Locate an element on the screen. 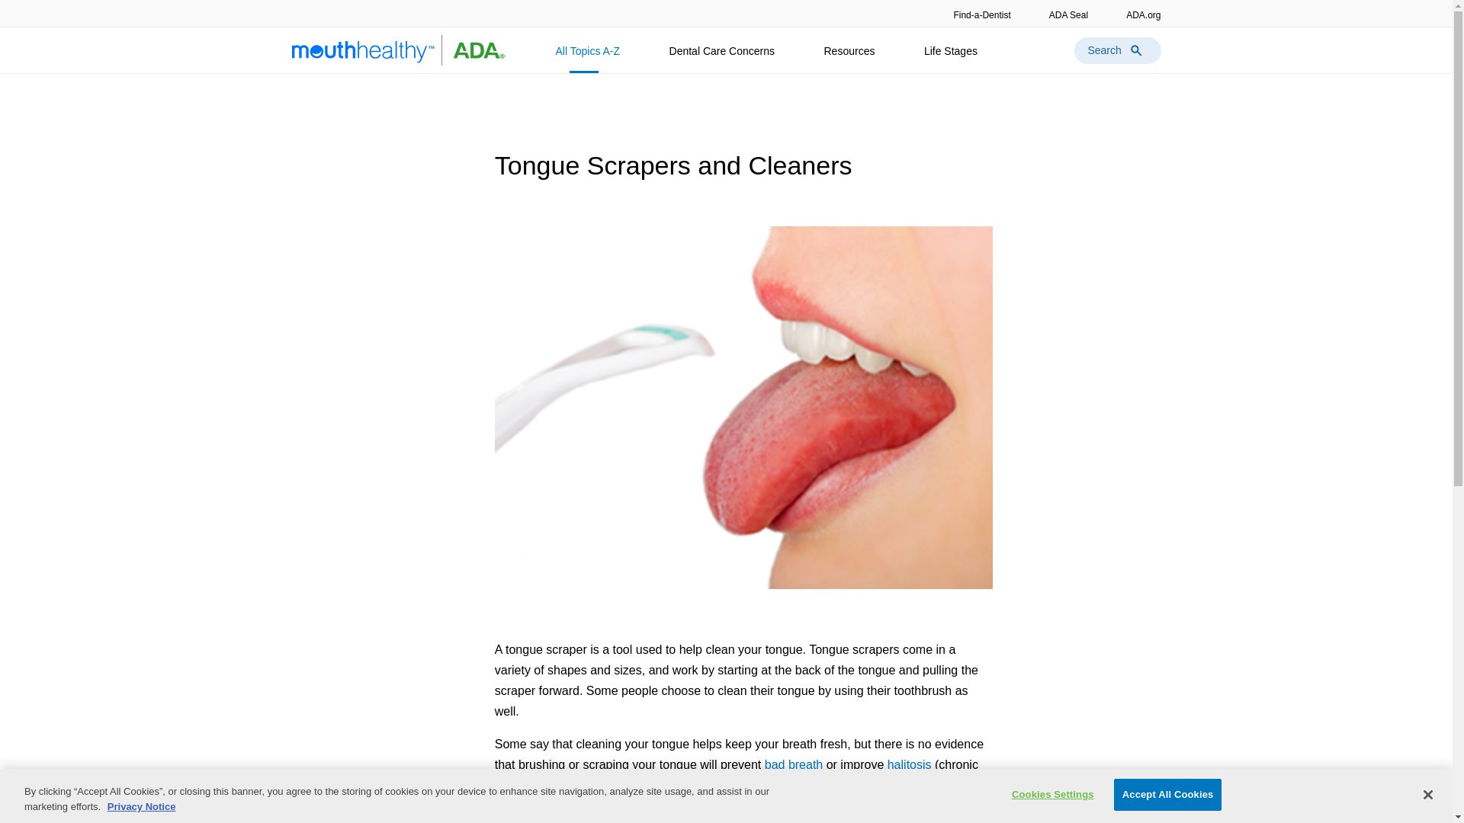 The image size is (1464, 823). Cookies Settings is located at coordinates (1052, 794).